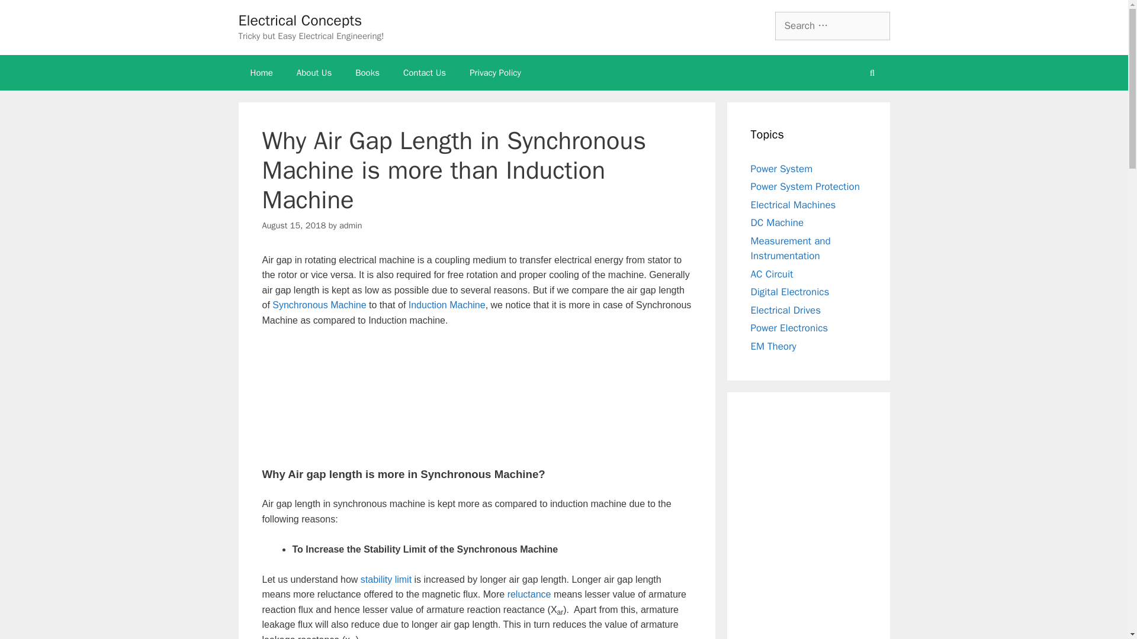 Image resolution: width=1137 pixels, height=639 pixels. Describe the element at coordinates (367, 72) in the screenshot. I see `Books` at that location.